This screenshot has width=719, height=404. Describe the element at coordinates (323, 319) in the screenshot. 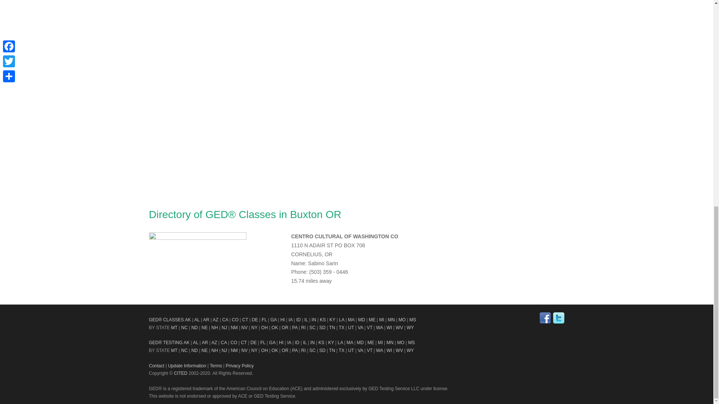

I see `KS` at that location.